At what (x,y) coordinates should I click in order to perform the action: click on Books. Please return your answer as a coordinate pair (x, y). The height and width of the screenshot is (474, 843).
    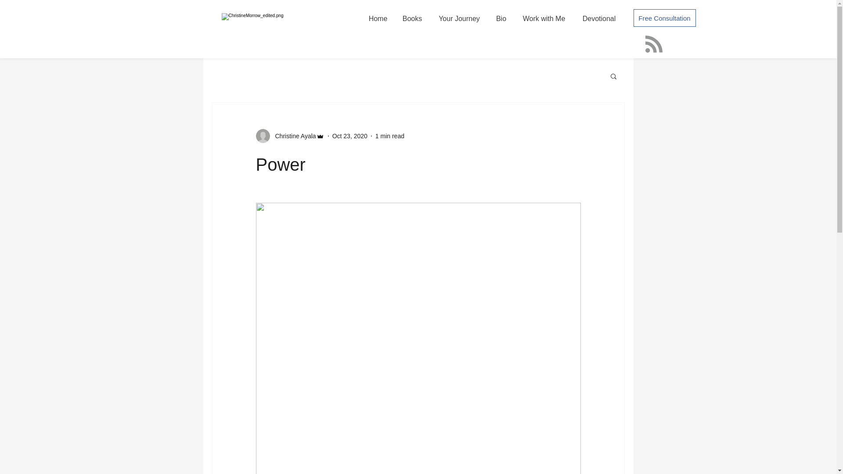
    Looking at the image, I should click on (413, 18).